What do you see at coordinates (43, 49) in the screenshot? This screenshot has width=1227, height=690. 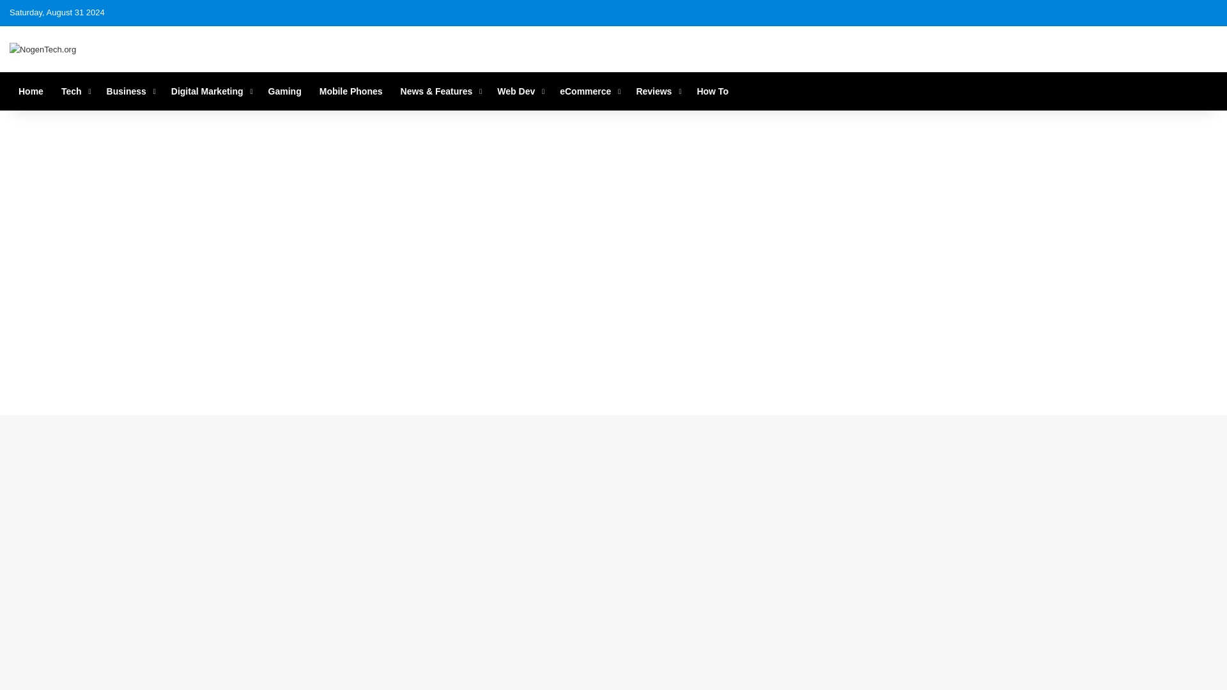 I see `NogenTech.org` at bounding box center [43, 49].